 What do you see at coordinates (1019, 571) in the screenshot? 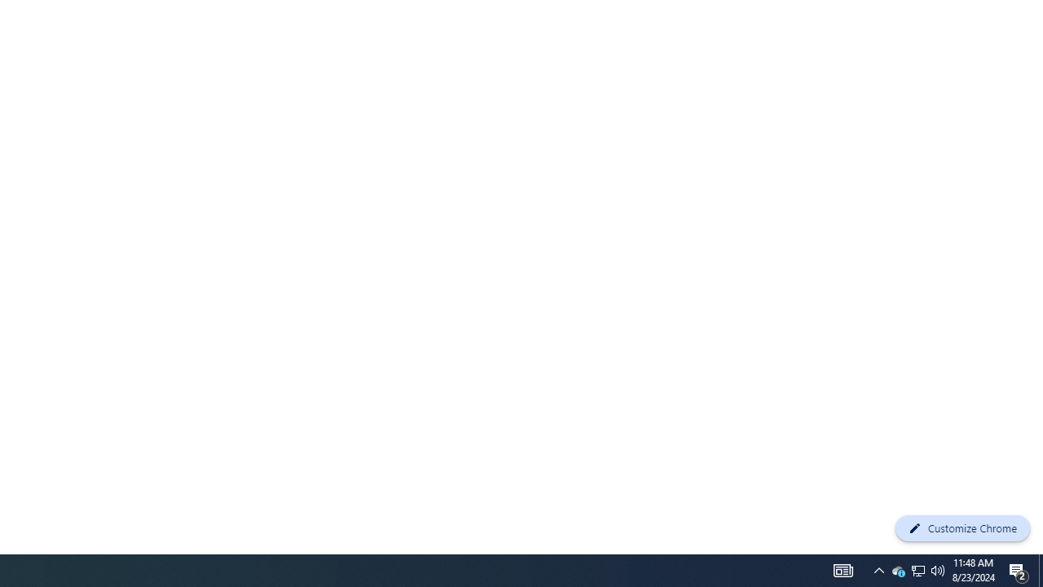
I see `Action Center, 2 new notifications` at bounding box center [1019, 571].